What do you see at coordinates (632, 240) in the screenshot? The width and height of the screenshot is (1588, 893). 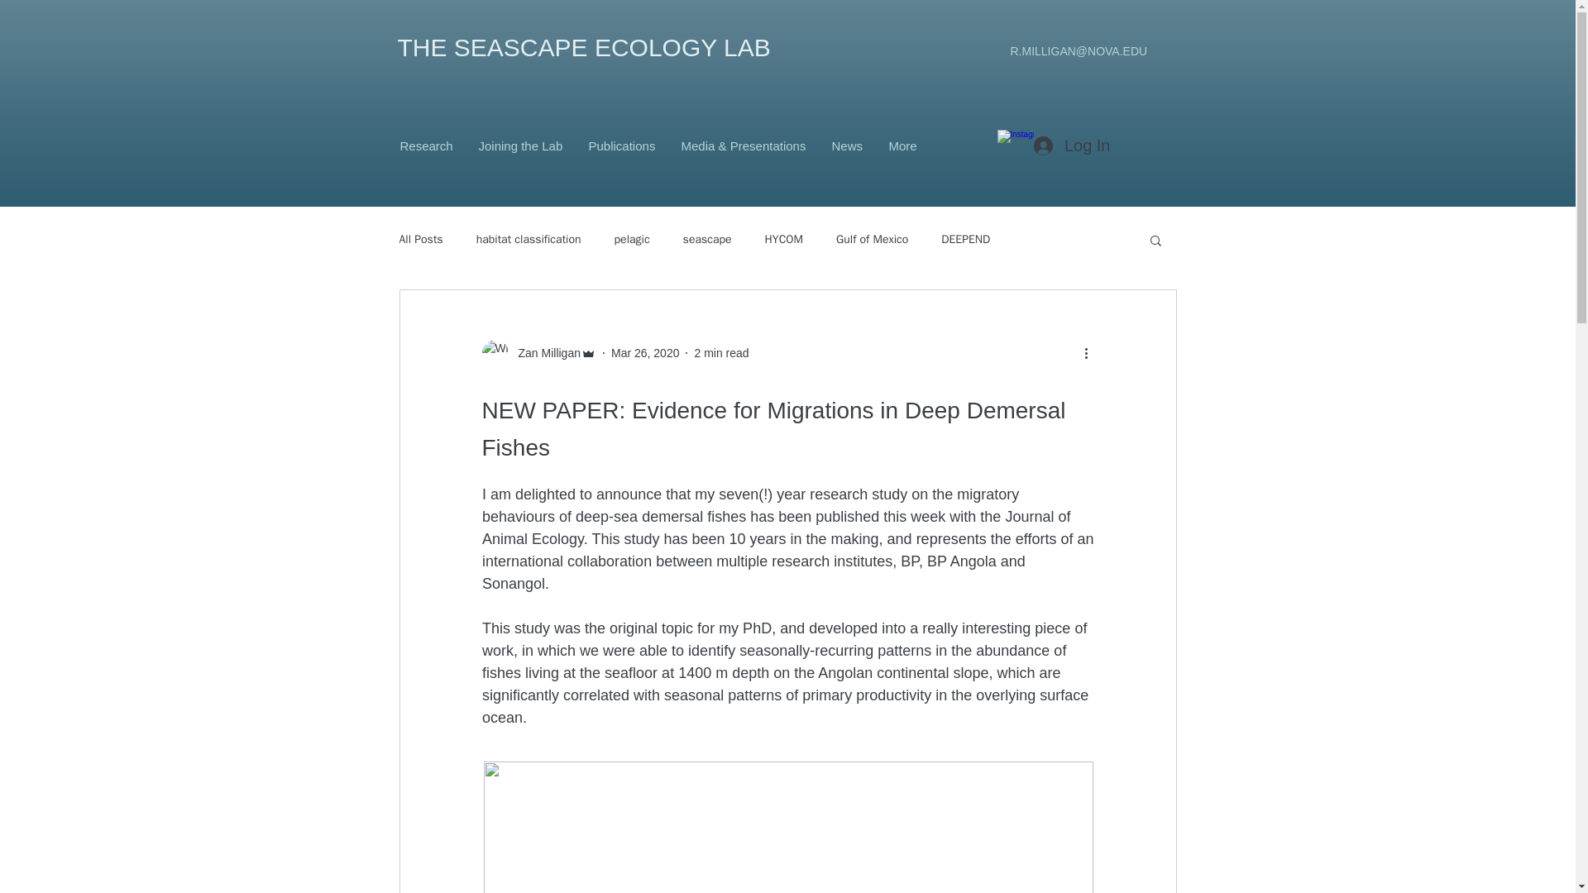 I see `pelagic` at bounding box center [632, 240].